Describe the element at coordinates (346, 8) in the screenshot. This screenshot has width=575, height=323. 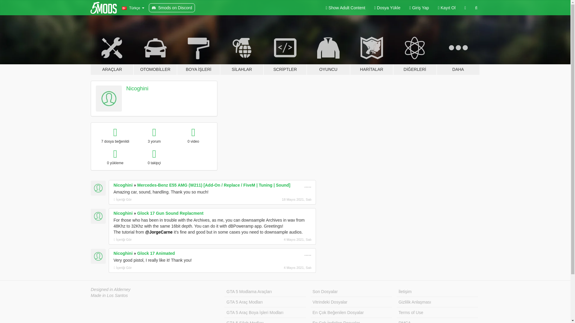
I see `Show Adult Content` at that location.